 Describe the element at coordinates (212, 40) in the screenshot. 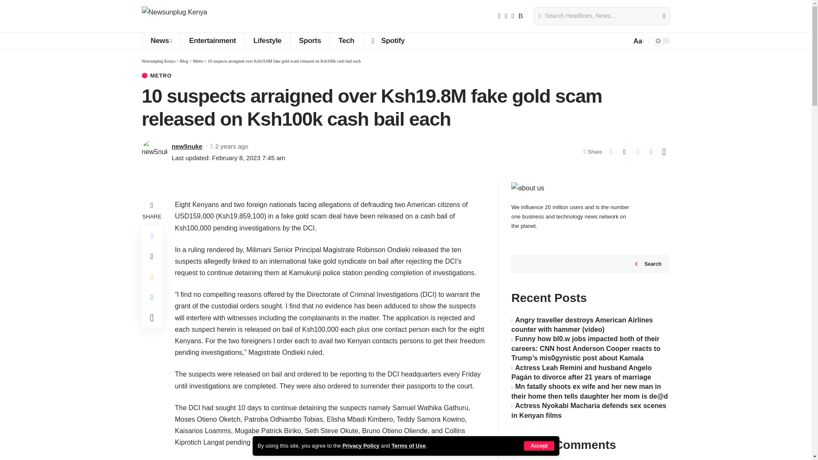

I see `Entertainment` at that location.